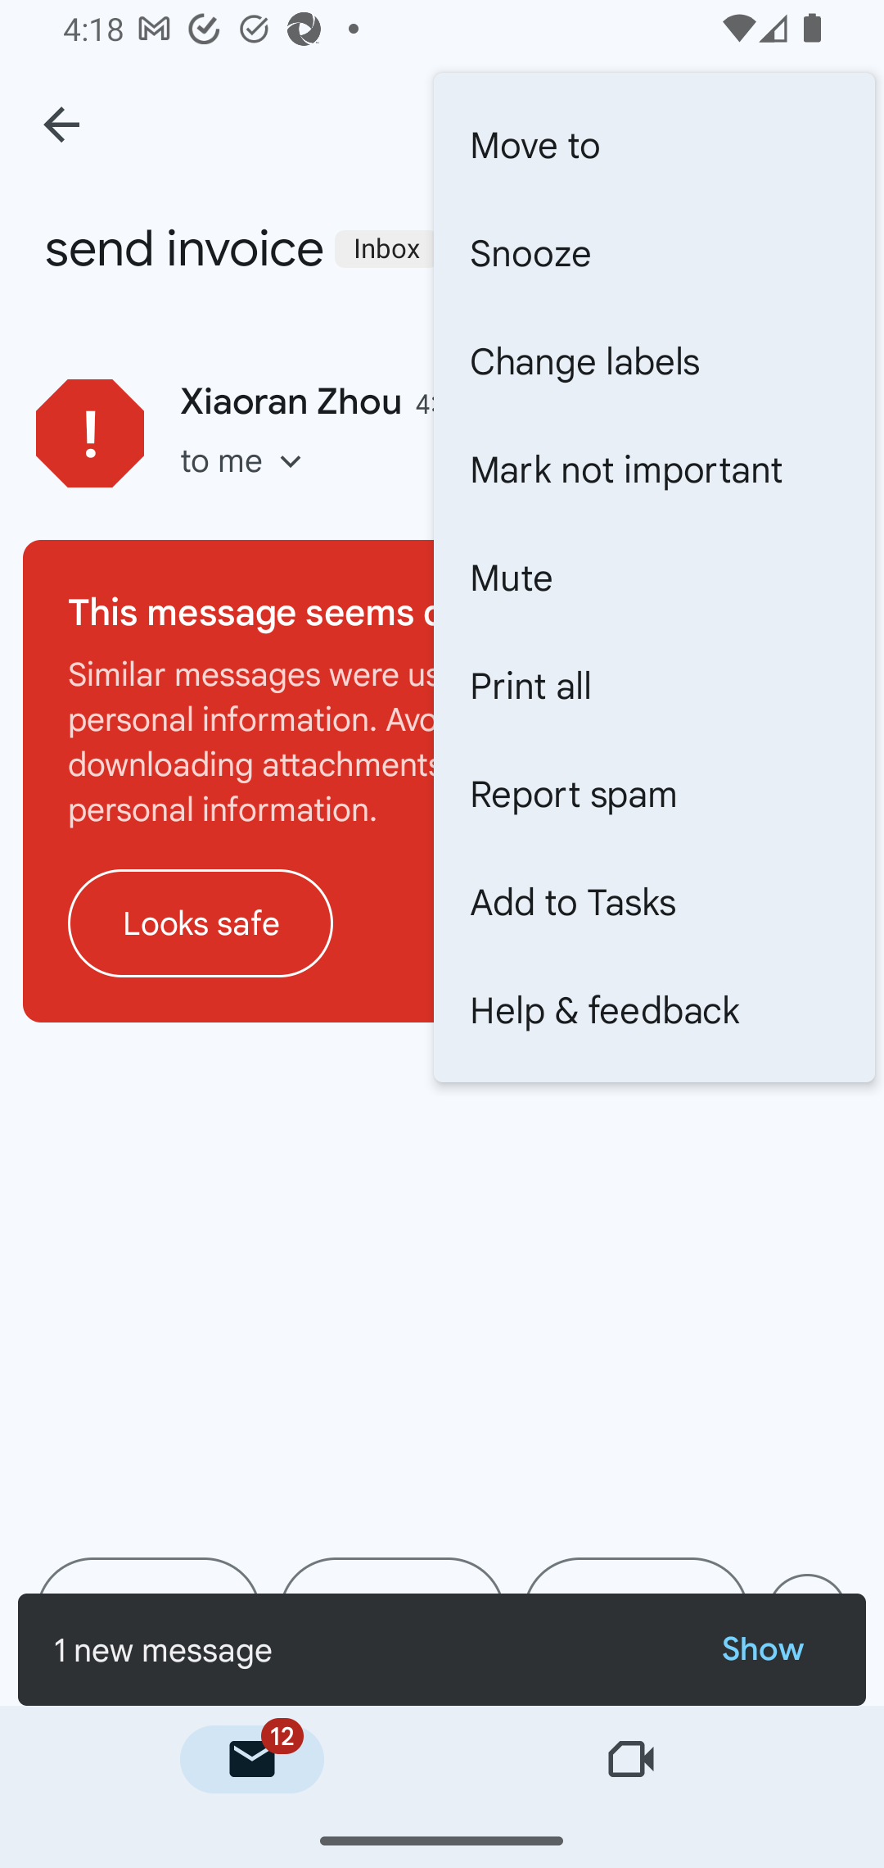  Describe the element at coordinates (655, 469) in the screenshot. I see `Mark not important` at that location.